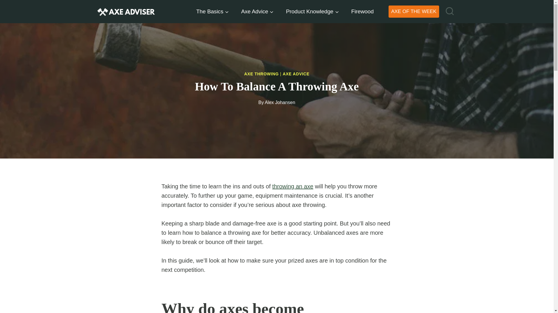 The height and width of the screenshot is (313, 558). What do you see at coordinates (312, 11) in the screenshot?
I see `Product Knowledge` at bounding box center [312, 11].